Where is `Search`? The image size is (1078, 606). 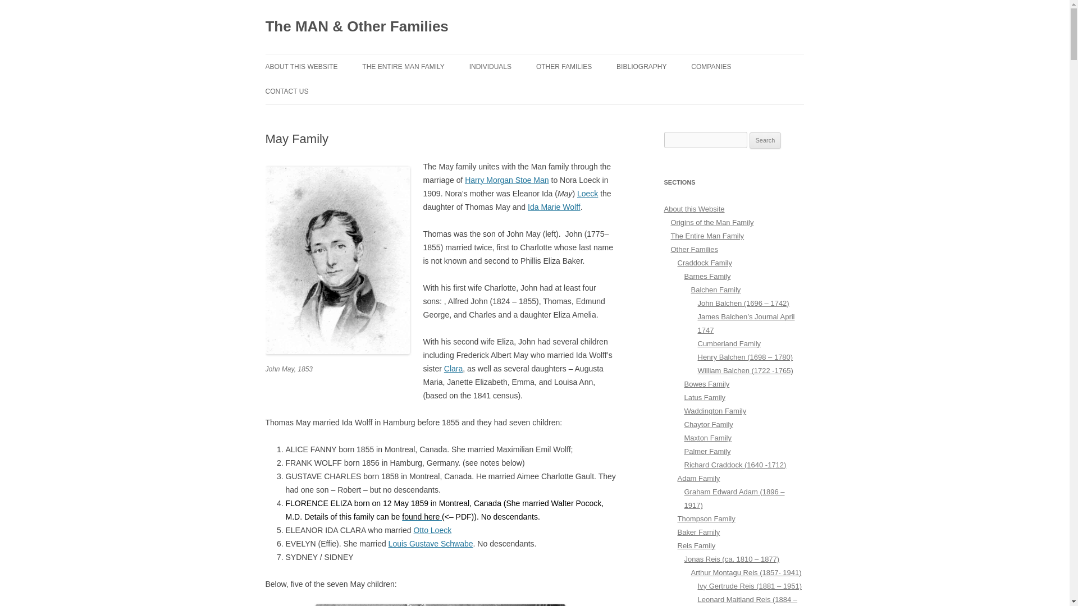 Search is located at coordinates (765, 140).